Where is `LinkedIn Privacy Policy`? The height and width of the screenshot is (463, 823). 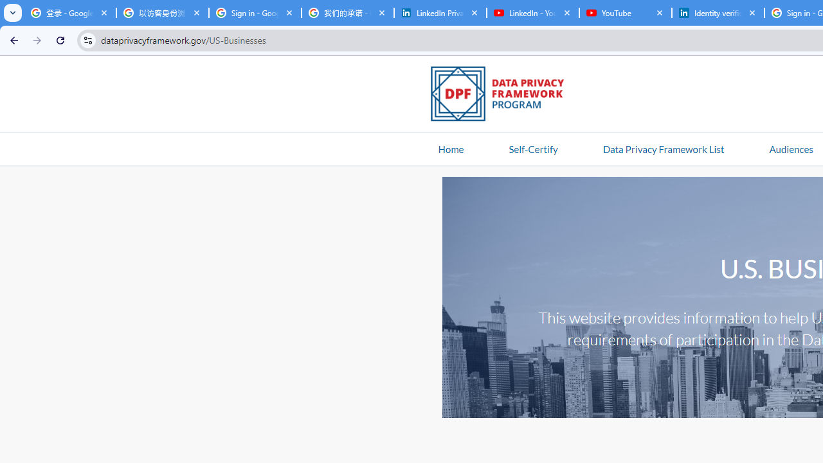
LinkedIn Privacy Policy is located at coordinates (440, 13).